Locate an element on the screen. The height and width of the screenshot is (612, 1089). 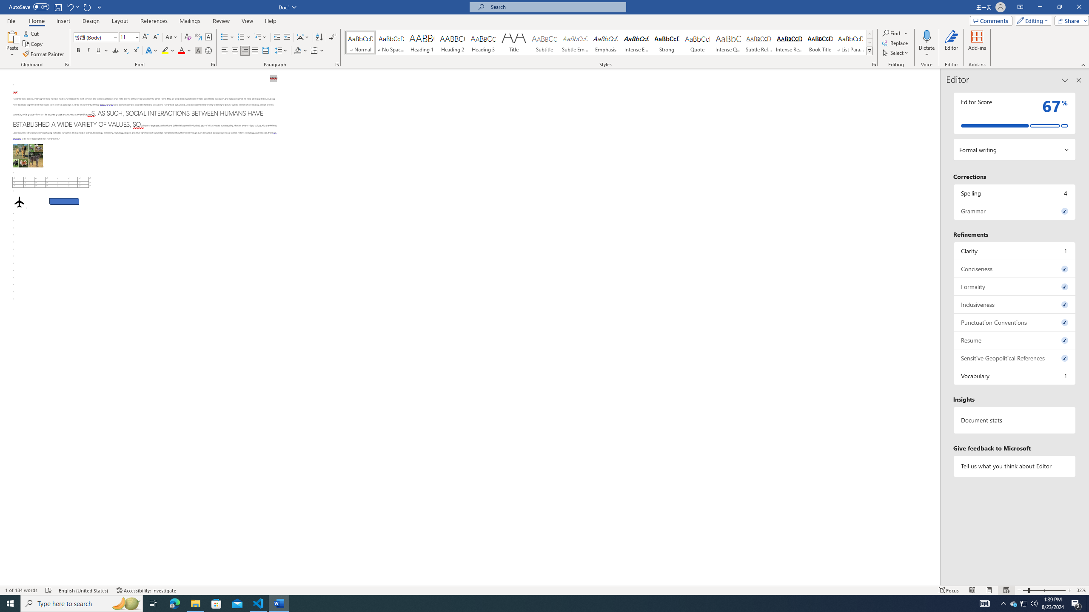
Rectangle: Diagonal Corners Snipped 2 is located at coordinates (64, 201).